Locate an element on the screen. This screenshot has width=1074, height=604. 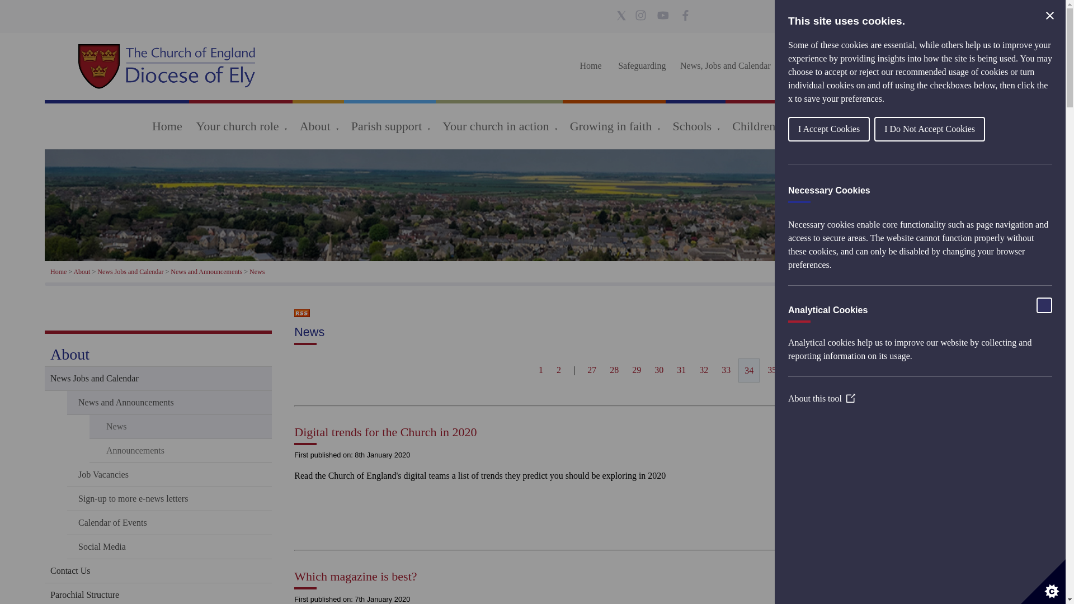
Safeguarding is located at coordinates (642, 66).